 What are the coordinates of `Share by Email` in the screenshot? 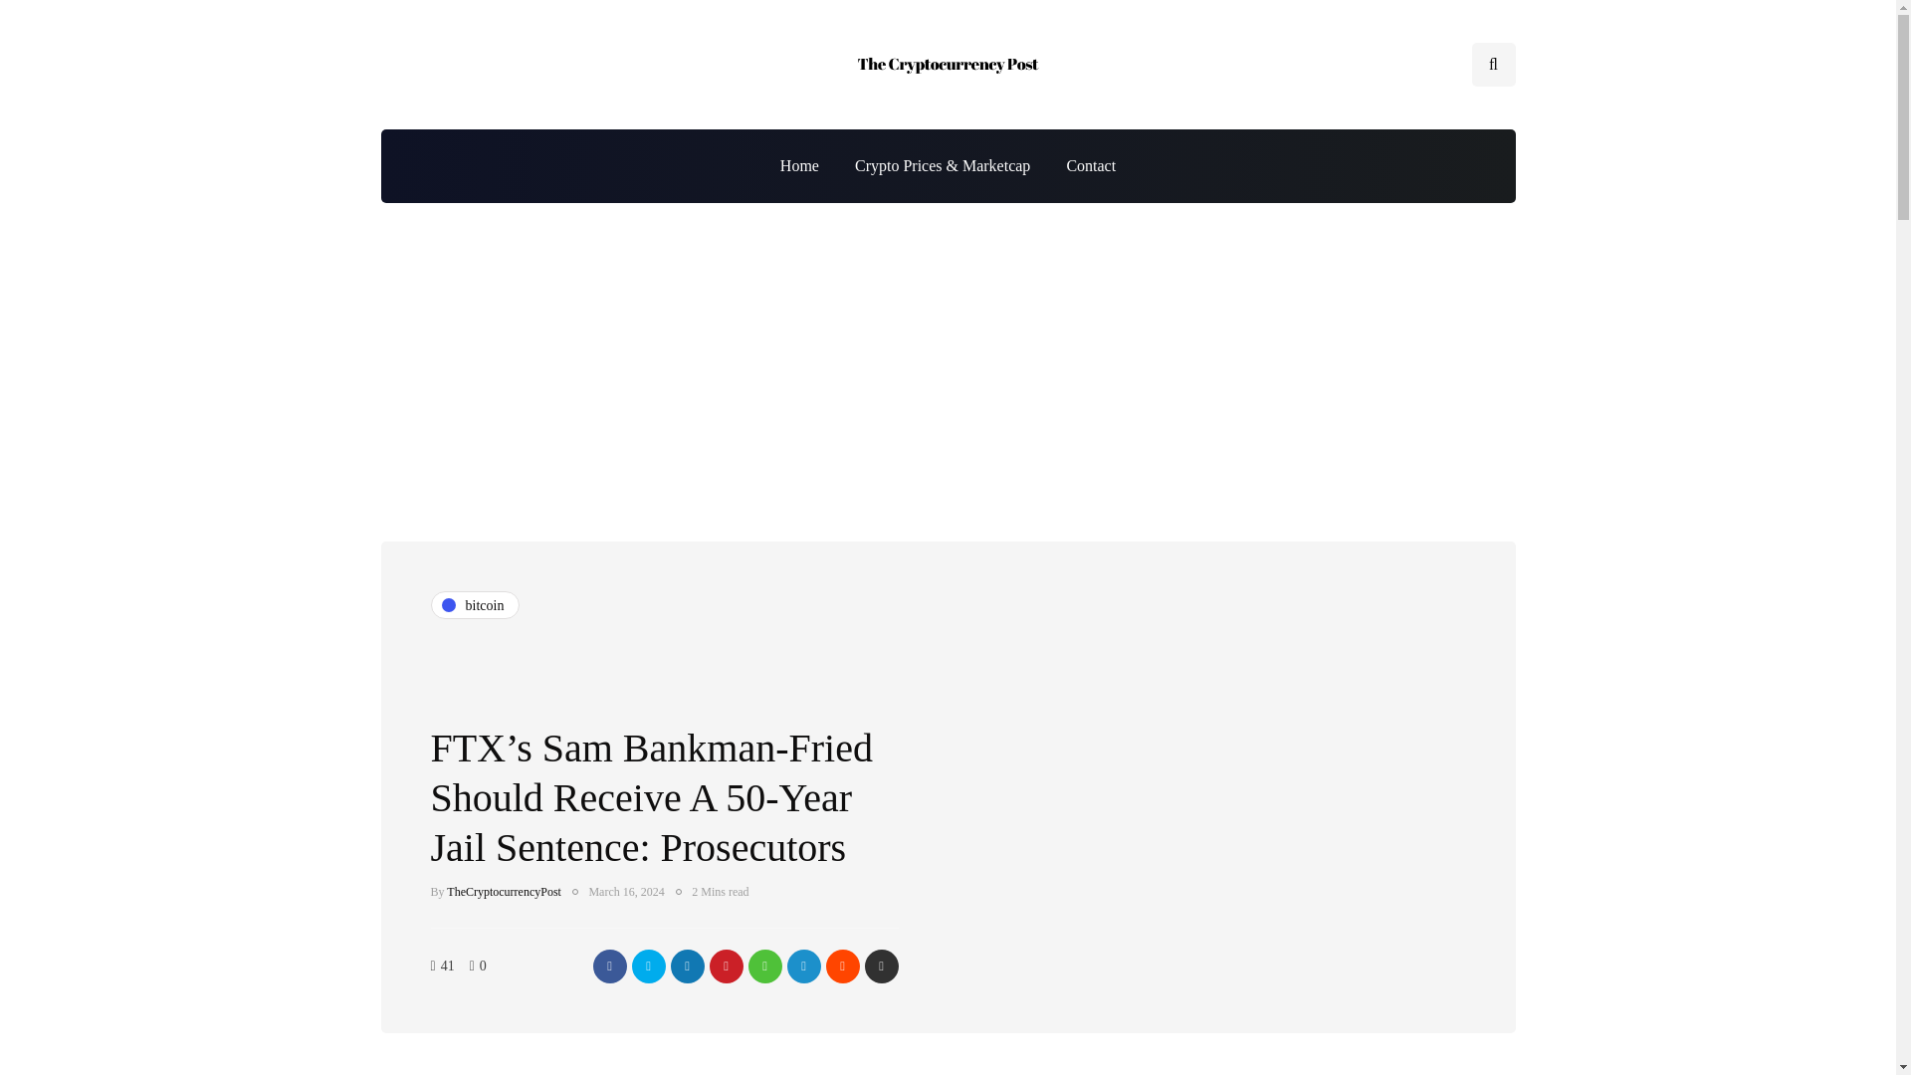 It's located at (880, 966).